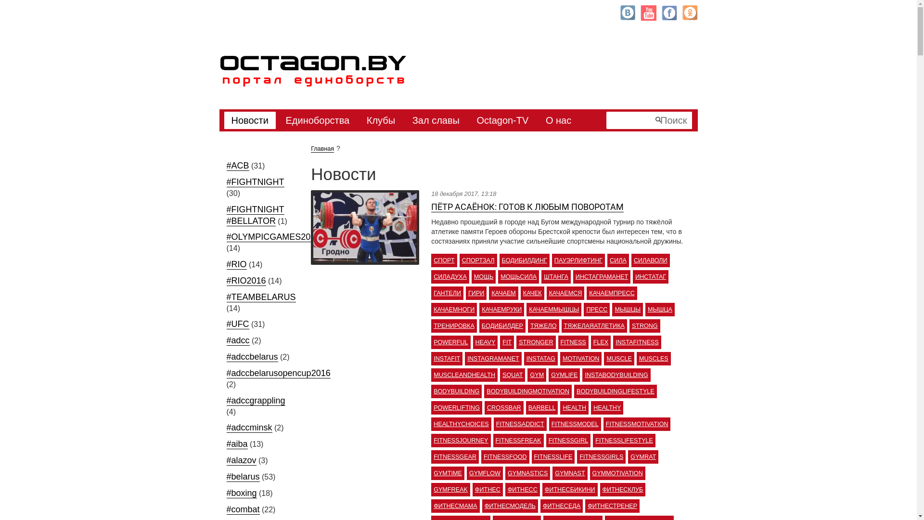  I want to click on FITNESSLIFE, so click(553, 457).